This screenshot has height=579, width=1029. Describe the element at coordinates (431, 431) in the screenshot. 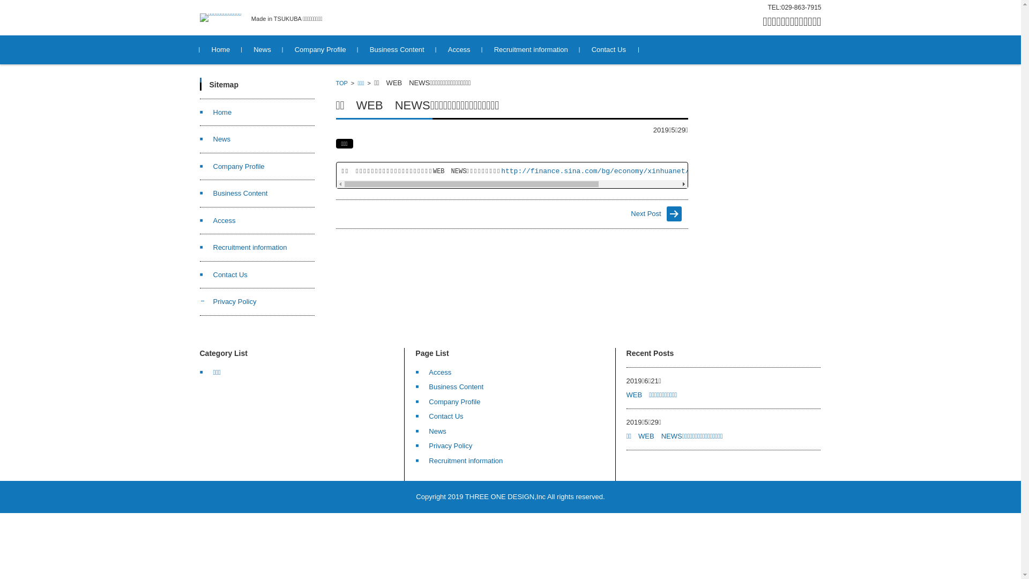

I see `News` at that location.